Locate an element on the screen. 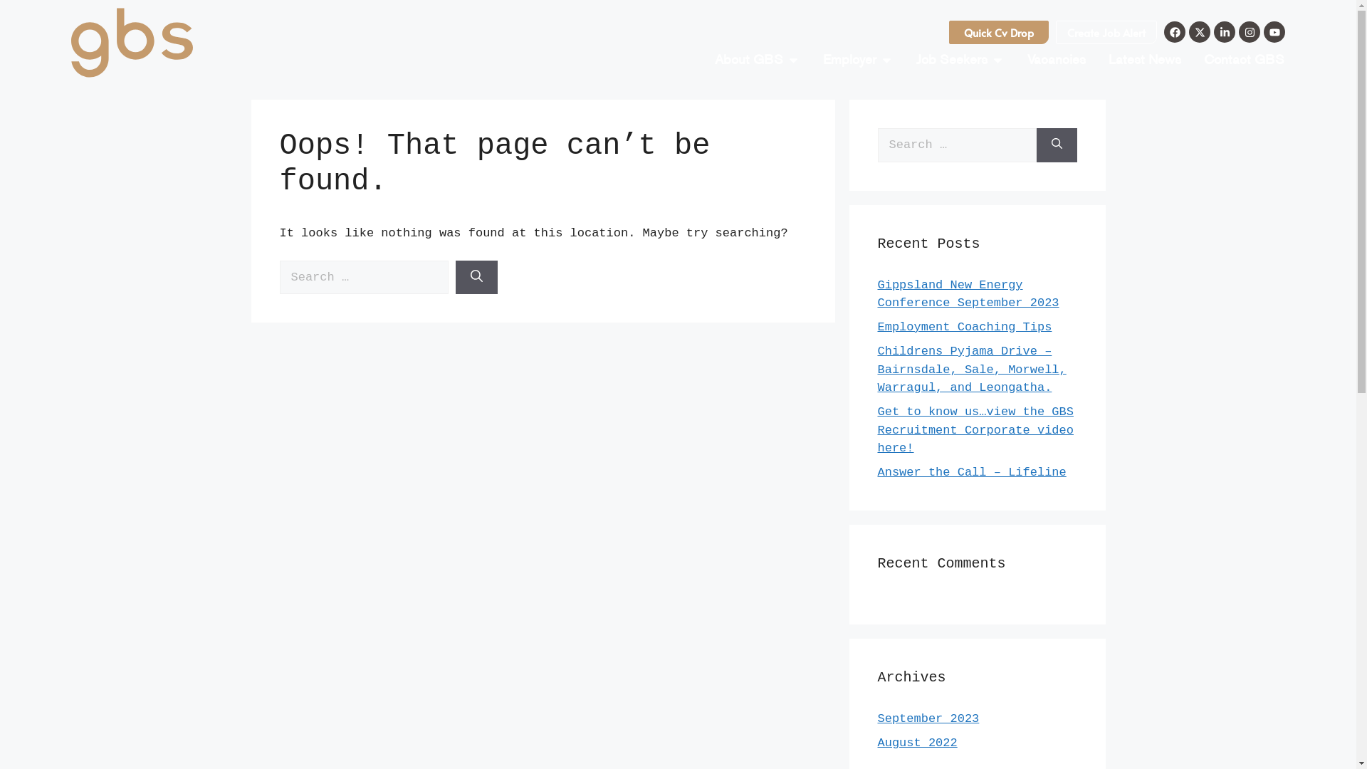  Search for: is located at coordinates (363, 278).